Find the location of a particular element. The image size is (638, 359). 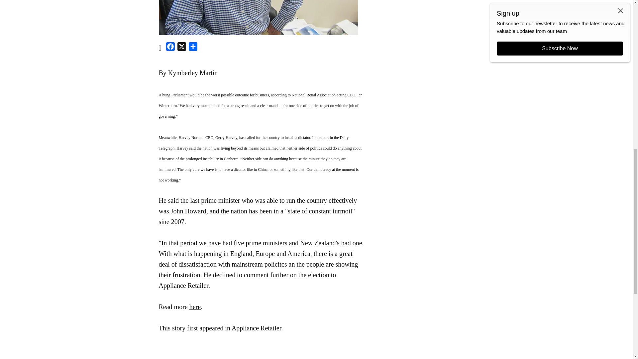

X is located at coordinates (181, 48).